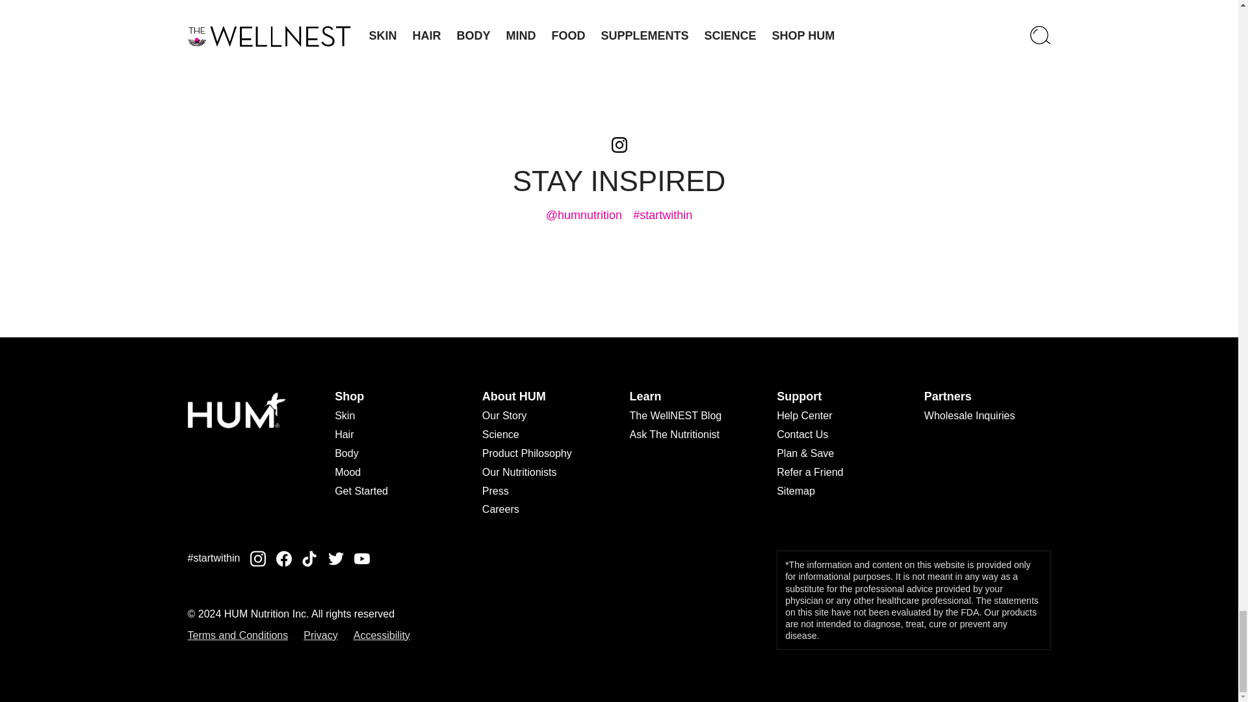 Image resolution: width=1248 pixels, height=702 pixels. Describe the element at coordinates (283, 558) in the screenshot. I see `Facebook` at that location.